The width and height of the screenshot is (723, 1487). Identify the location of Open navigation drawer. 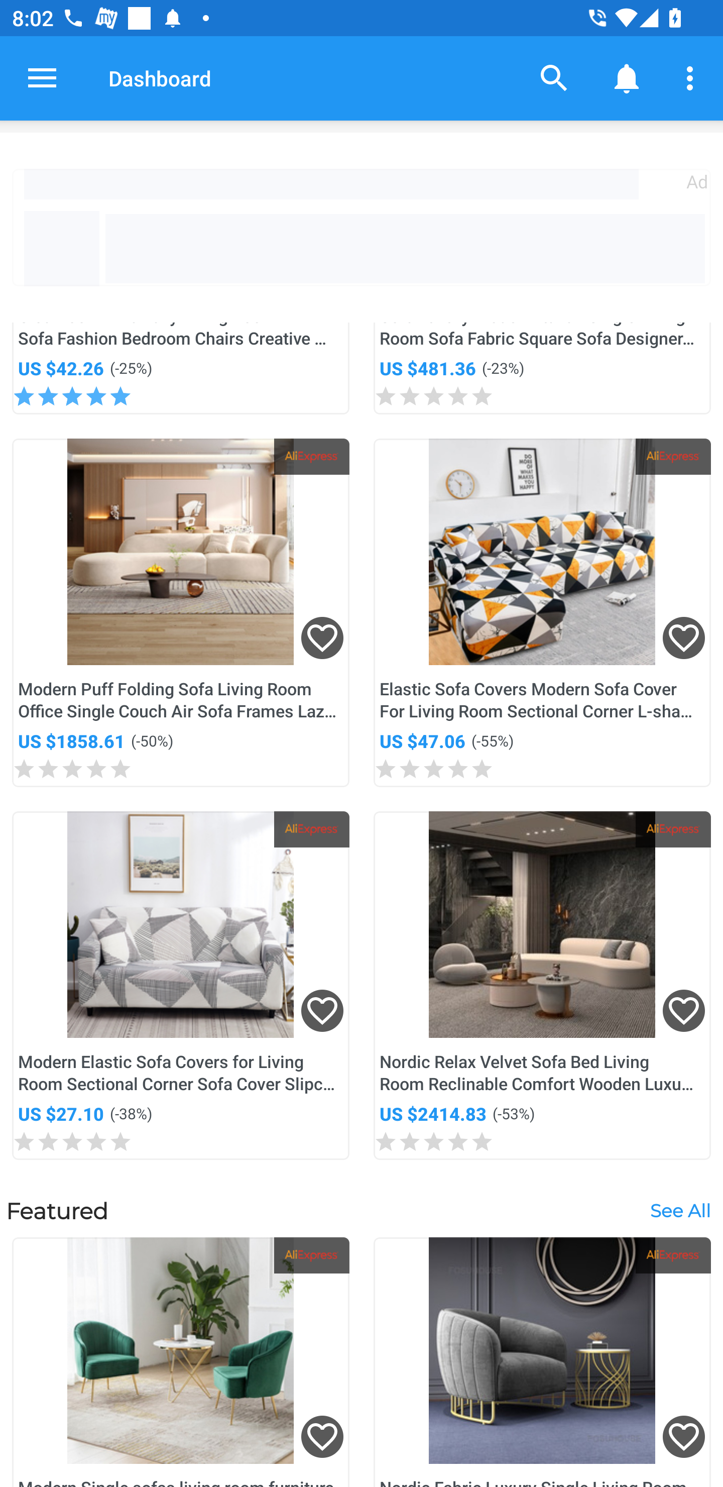
(42, 78).